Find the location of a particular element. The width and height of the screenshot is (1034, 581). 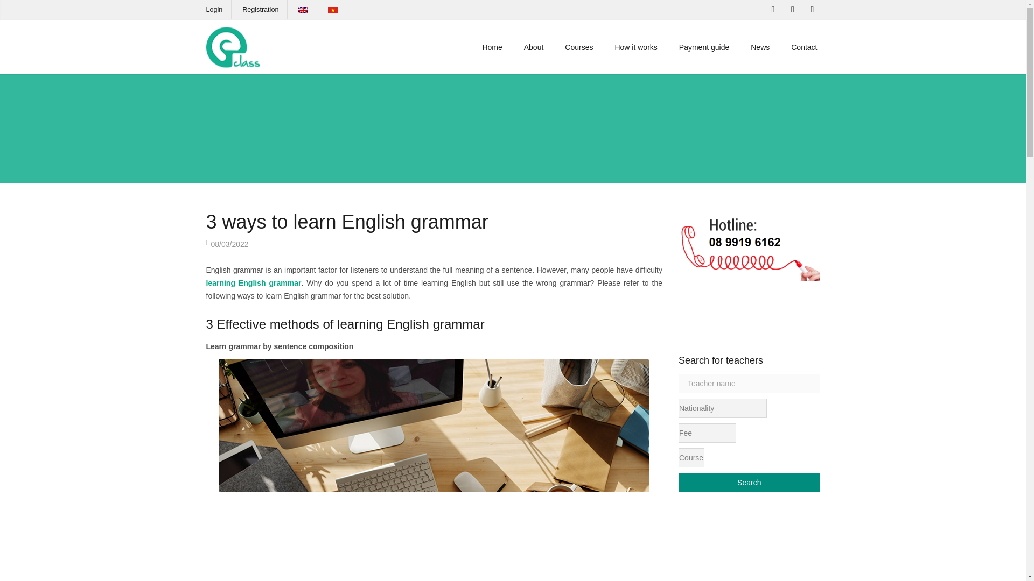

Registration is located at coordinates (260, 9).